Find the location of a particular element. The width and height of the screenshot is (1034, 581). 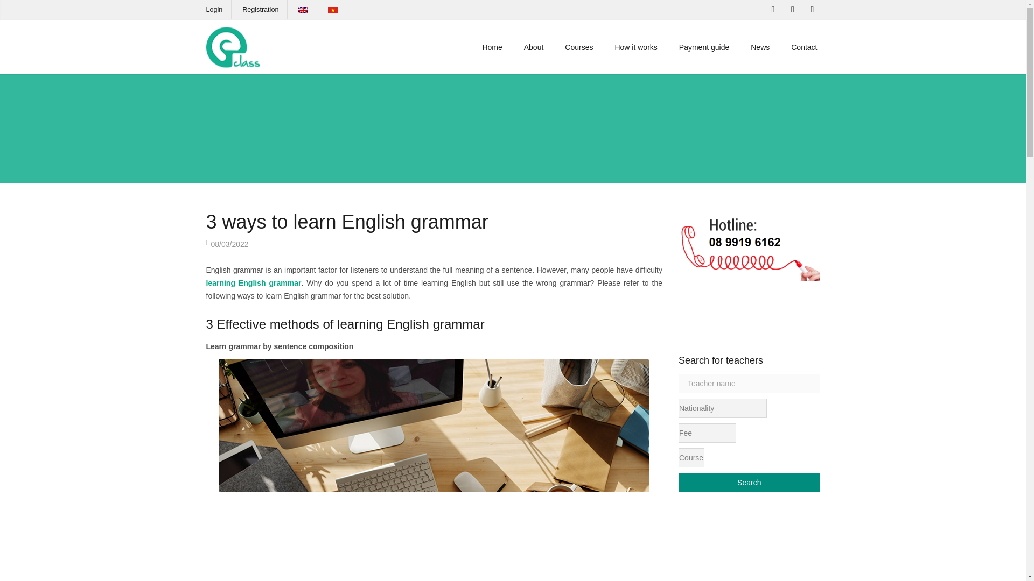

Registration is located at coordinates (260, 9).